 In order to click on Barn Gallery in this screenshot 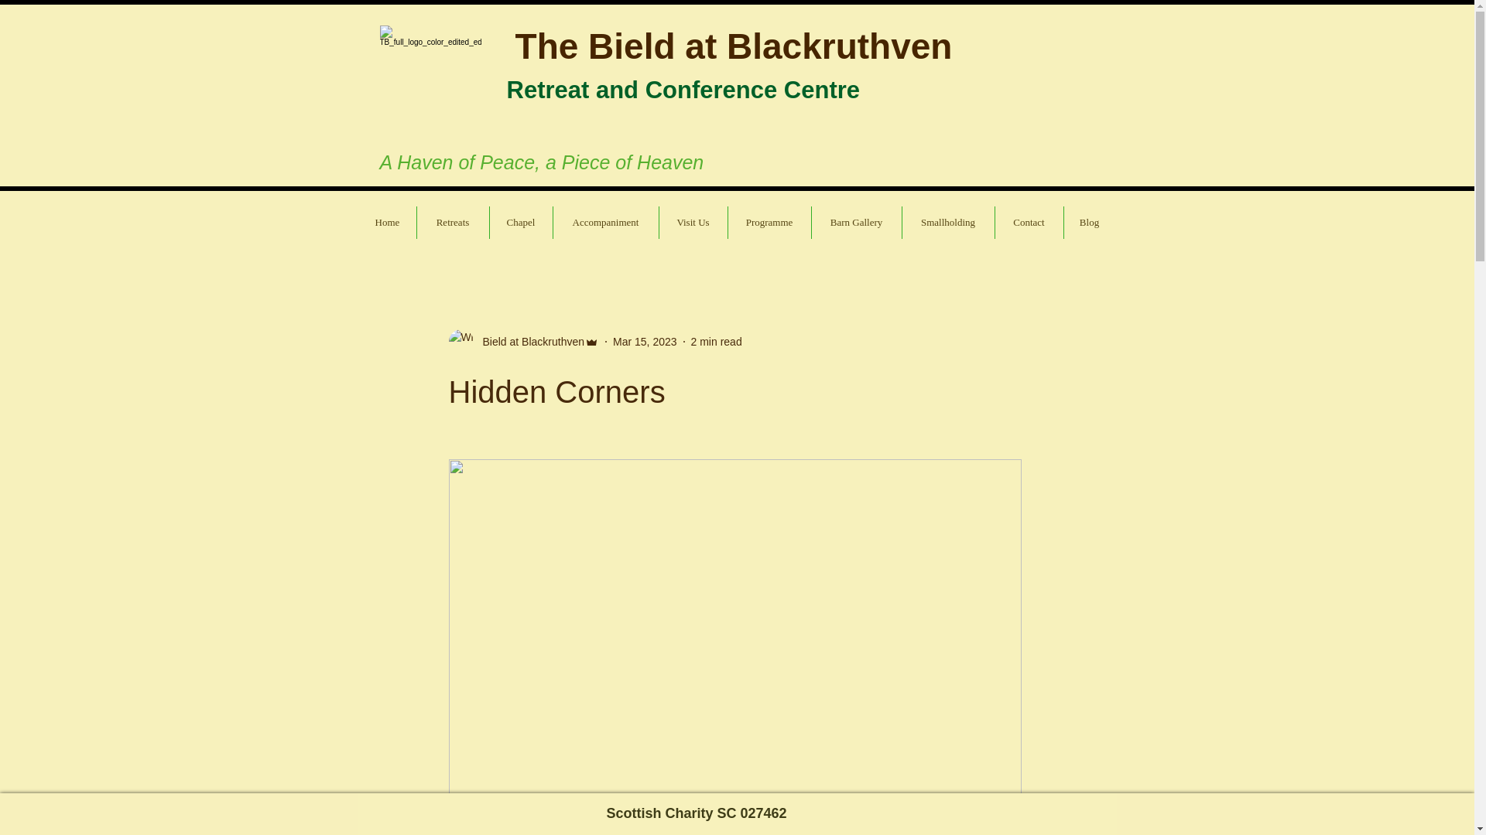, I will do `click(856, 222)`.